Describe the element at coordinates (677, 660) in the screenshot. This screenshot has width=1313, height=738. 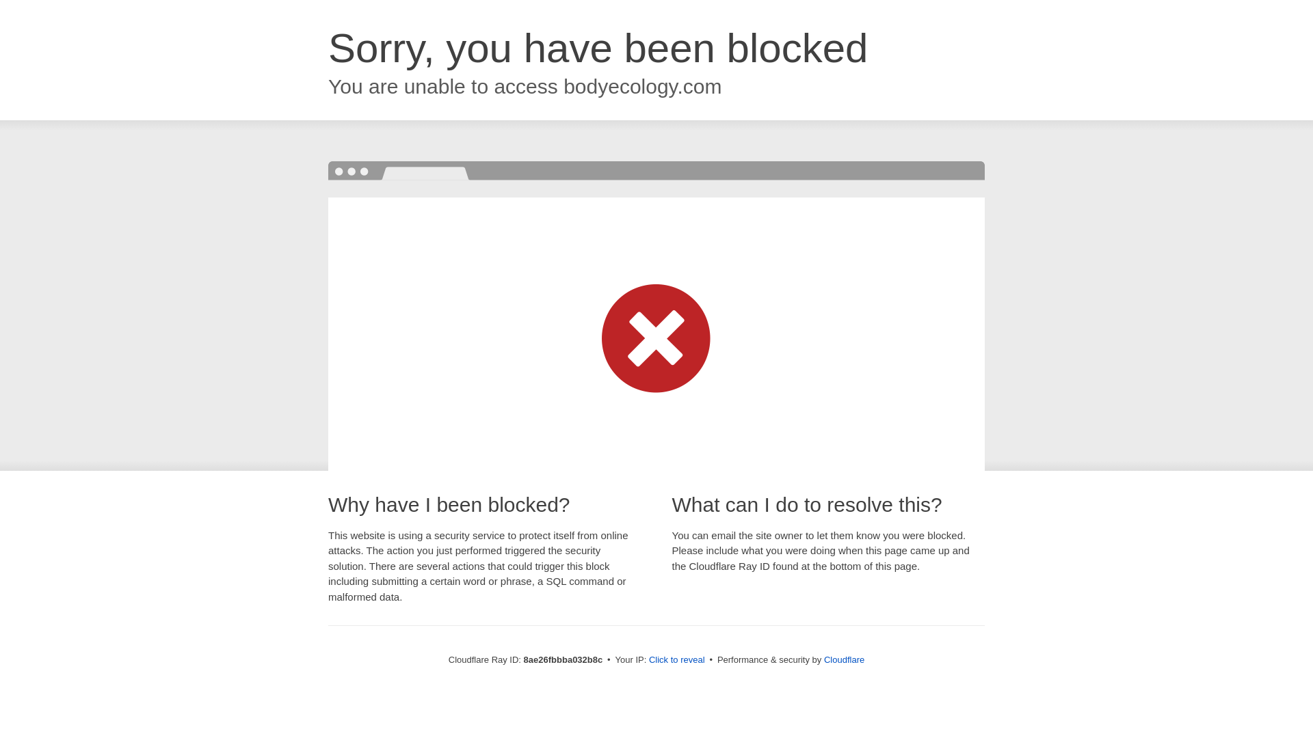
I see `Click to reveal` at that location.